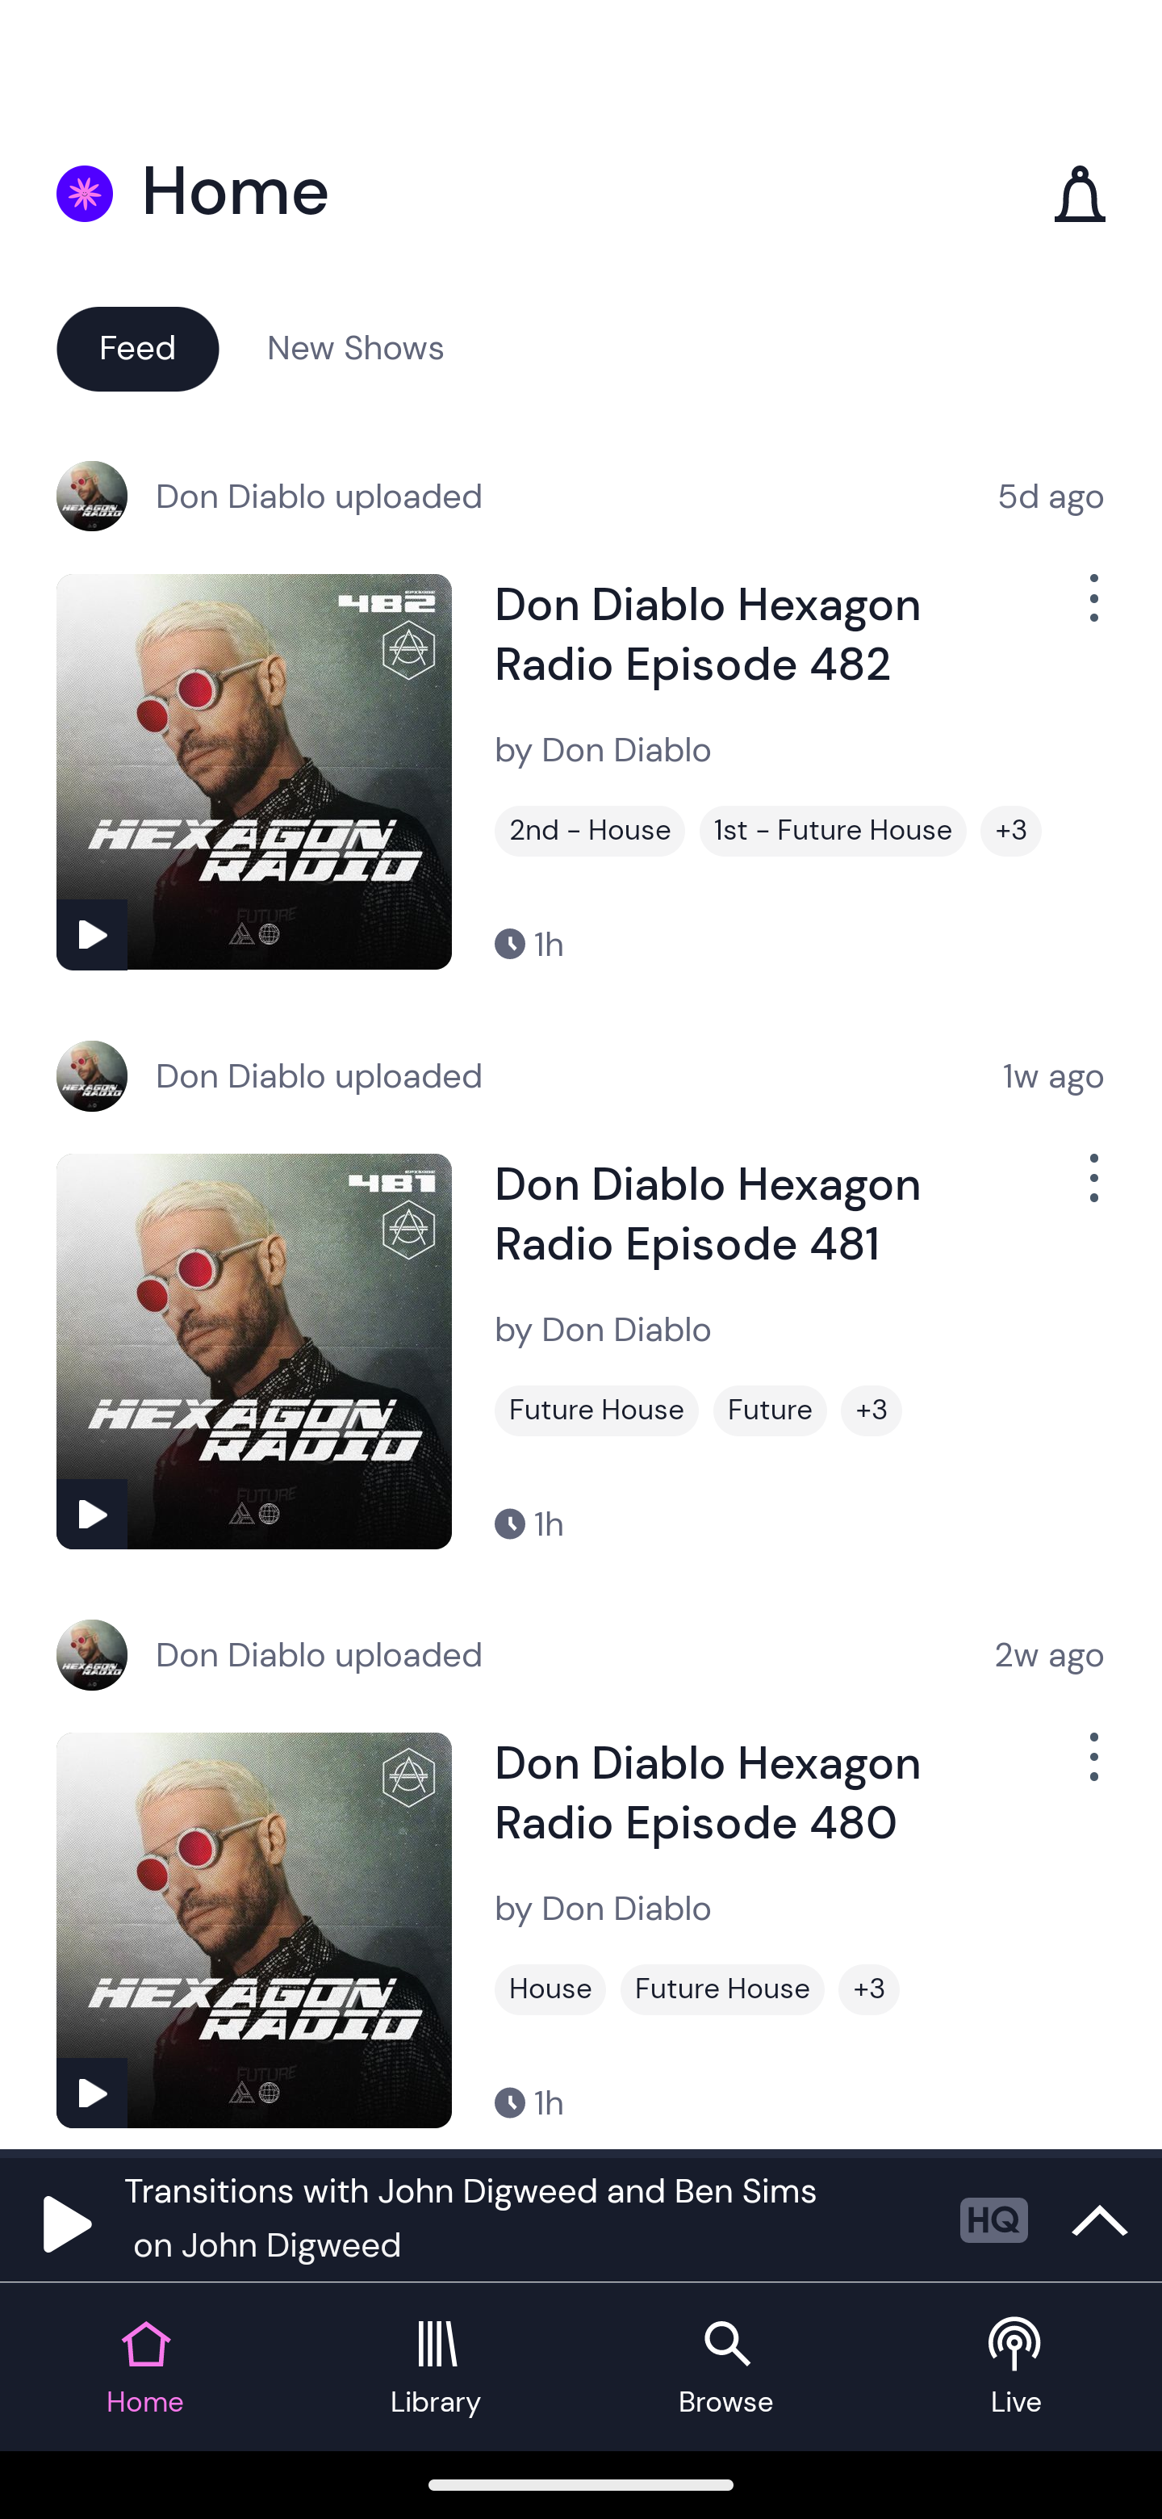 The height and width of the screenshot is (2519, 1162). I want to click on Library tab Library, so click(436, 2367).